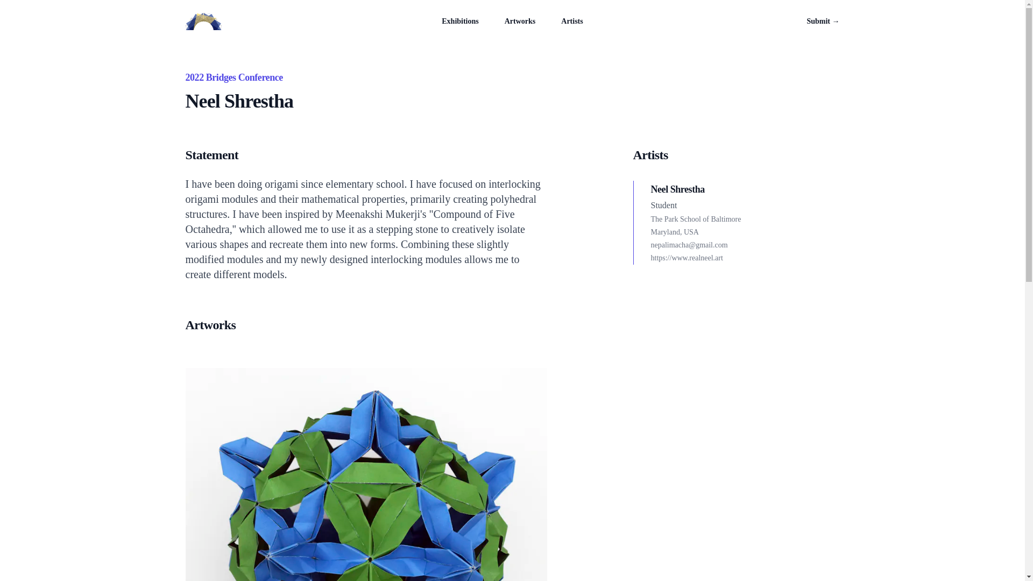  Describe the element at coordinates (459, 22) in the screenshot. I see `Exhibitions` at that location.